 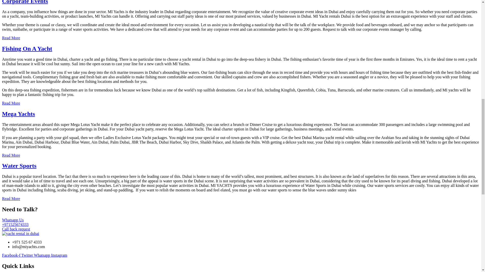 What do you see at coordinates (27, 49) in the screenshot?
I see `Fishing On A Yacht` at bounding box center [27, 49].